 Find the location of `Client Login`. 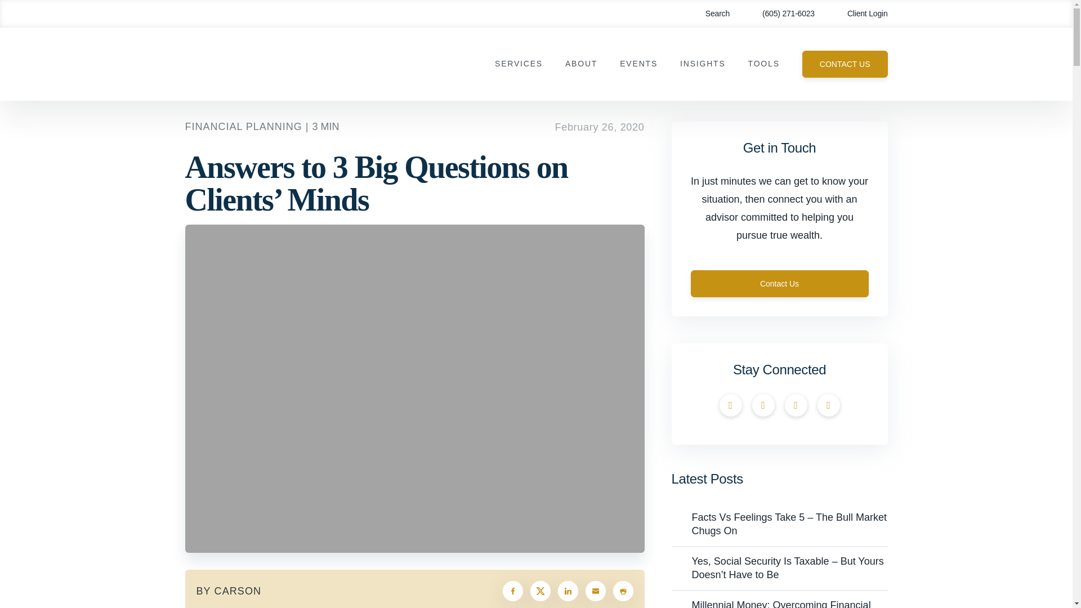

Client Login is located at coordinates (859, 14).